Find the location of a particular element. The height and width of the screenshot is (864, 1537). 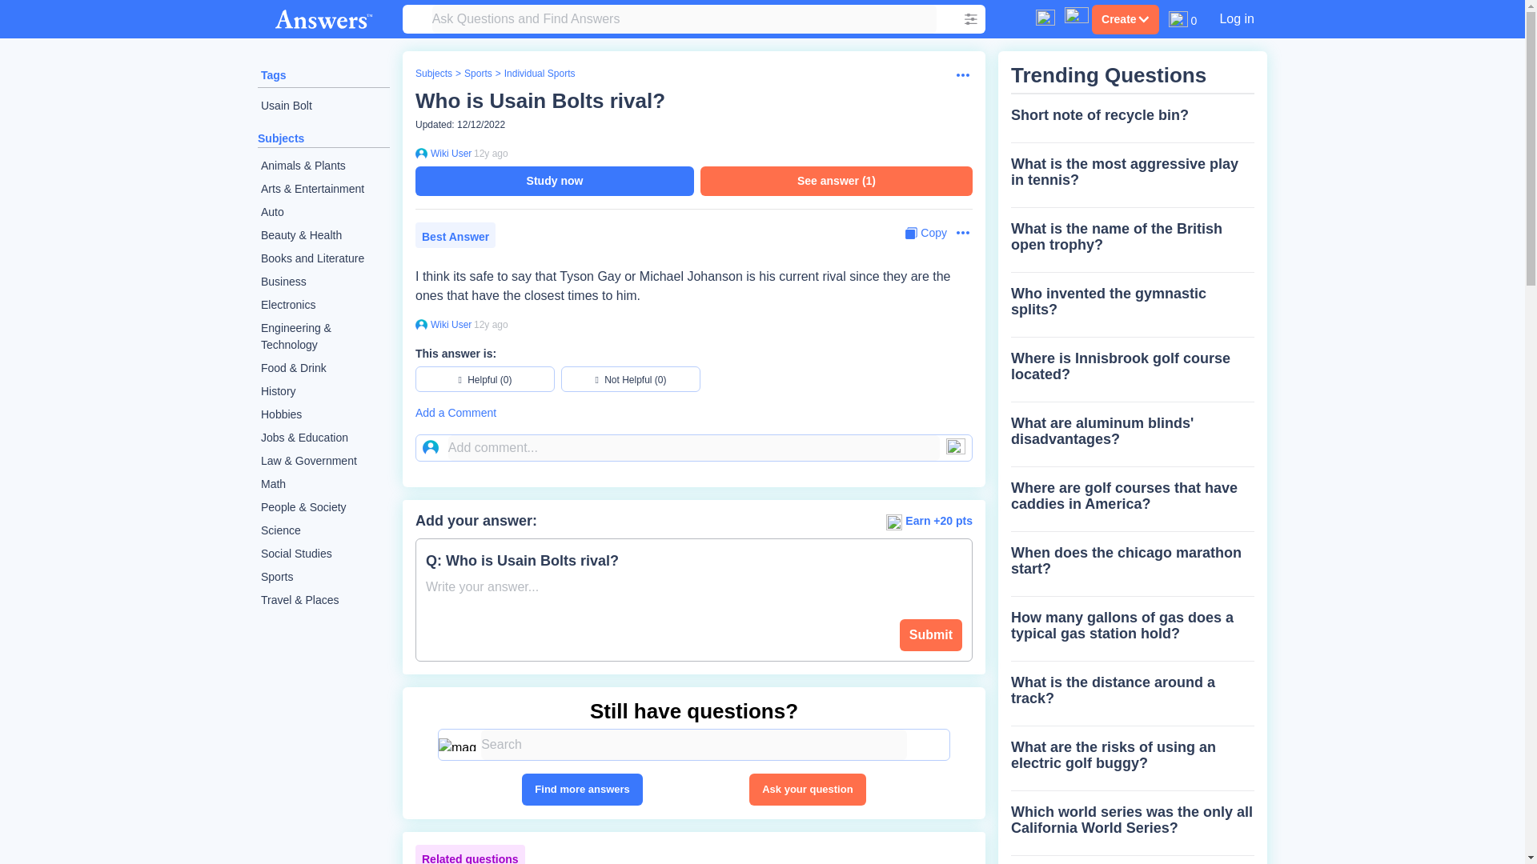

Subjects is located at coordinates (433, 74).